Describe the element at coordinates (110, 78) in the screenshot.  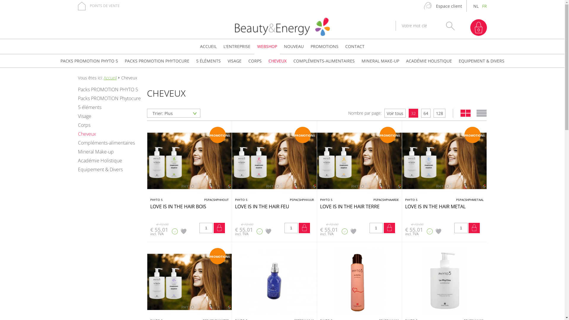
I see `Accueil` at that location.